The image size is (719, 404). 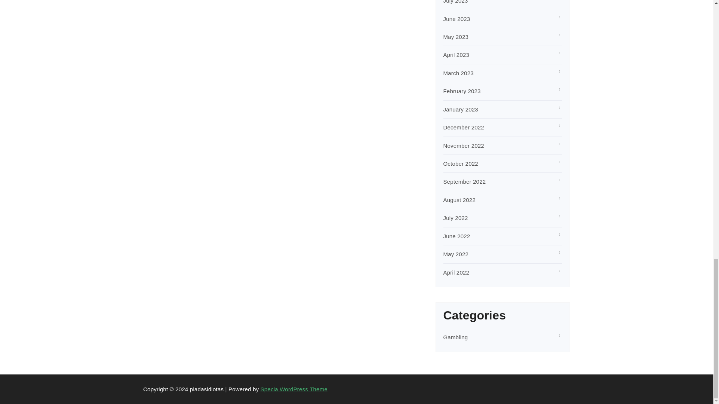 I want to click on March 2023, so click(x=458, y=73).